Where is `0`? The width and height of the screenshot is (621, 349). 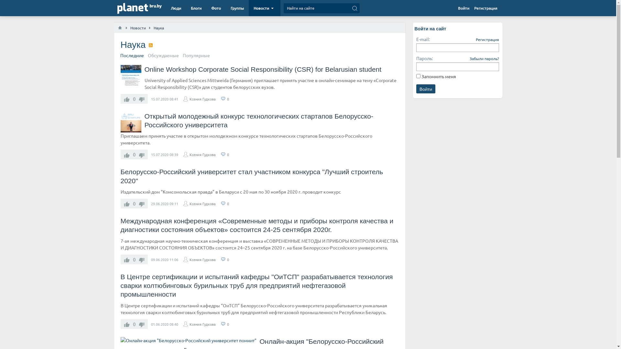
0 is located at coordinates (228, 99).